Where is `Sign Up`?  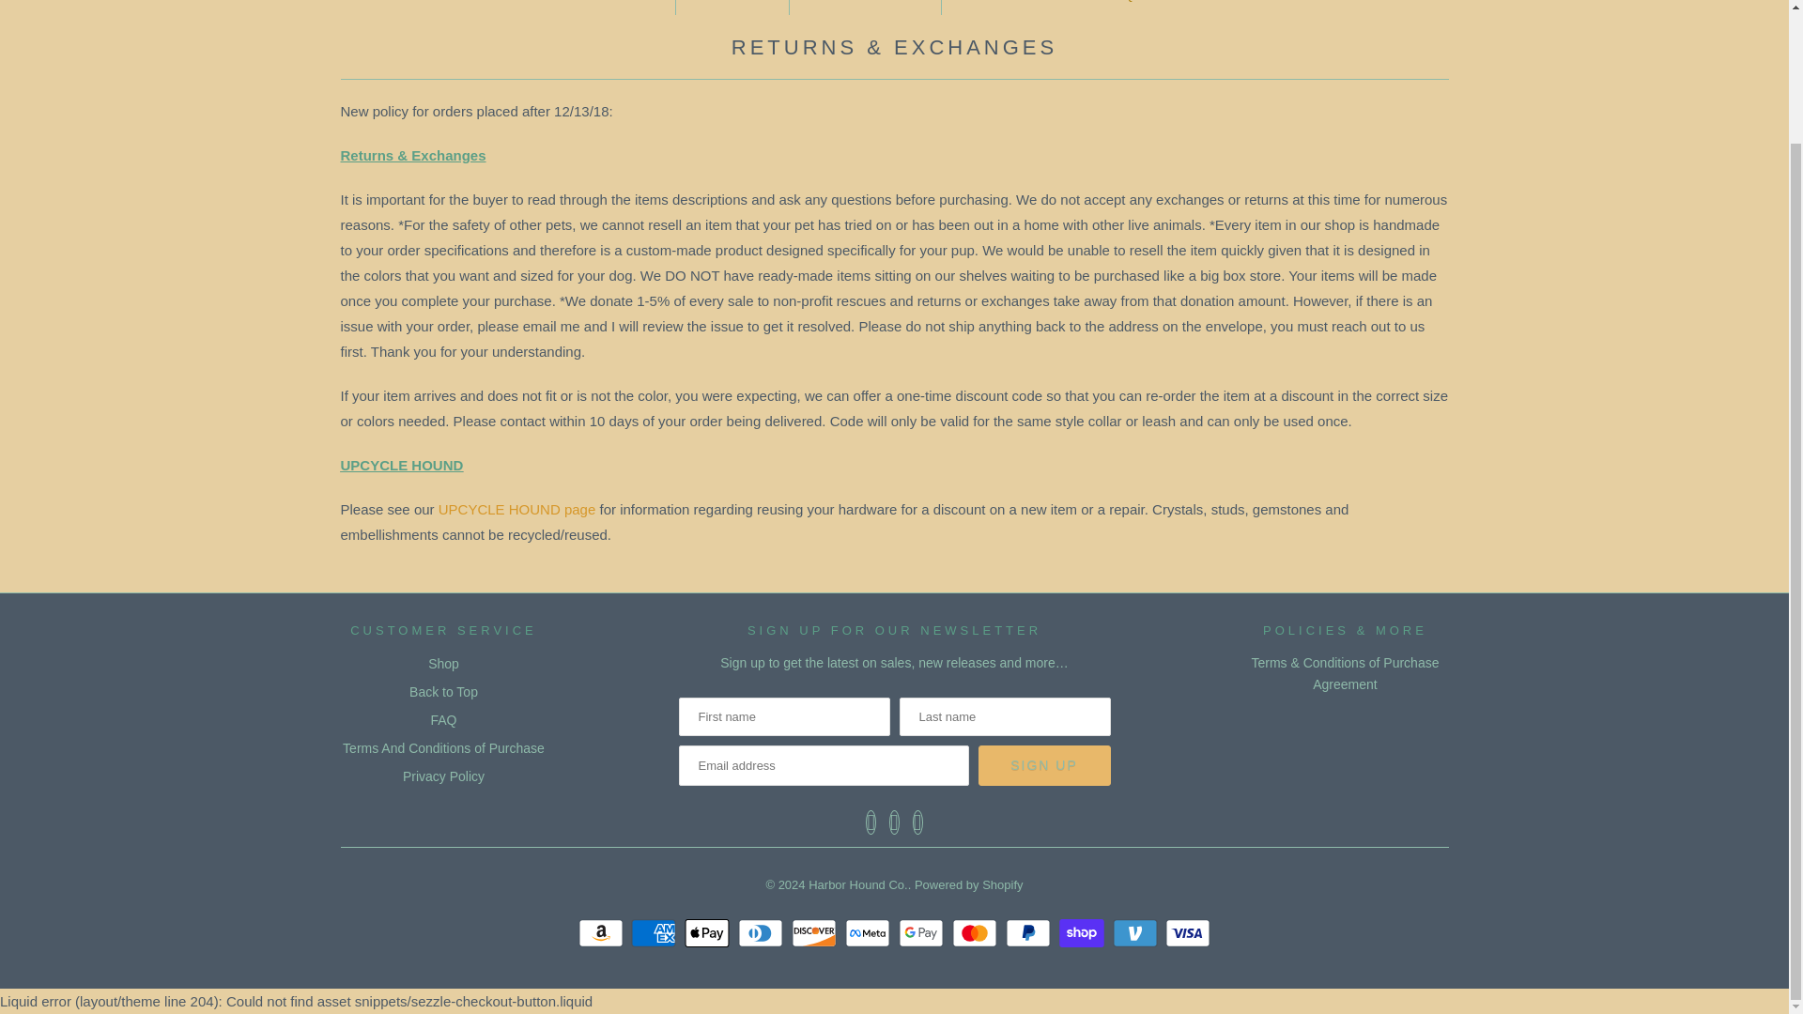 Sign Up is located at coordinates (1044, 765).